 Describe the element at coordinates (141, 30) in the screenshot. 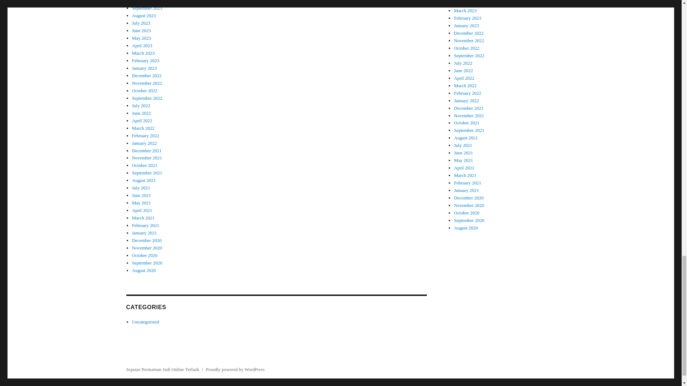

I see `June 2023` at that location.